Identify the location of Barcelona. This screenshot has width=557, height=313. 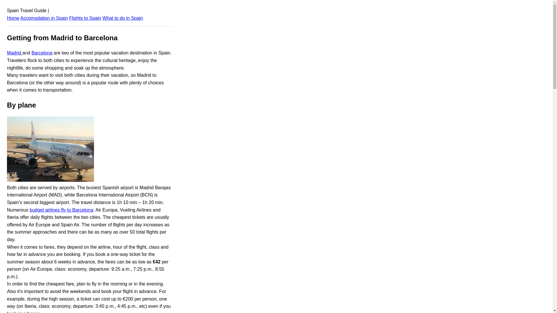
(42, 53).